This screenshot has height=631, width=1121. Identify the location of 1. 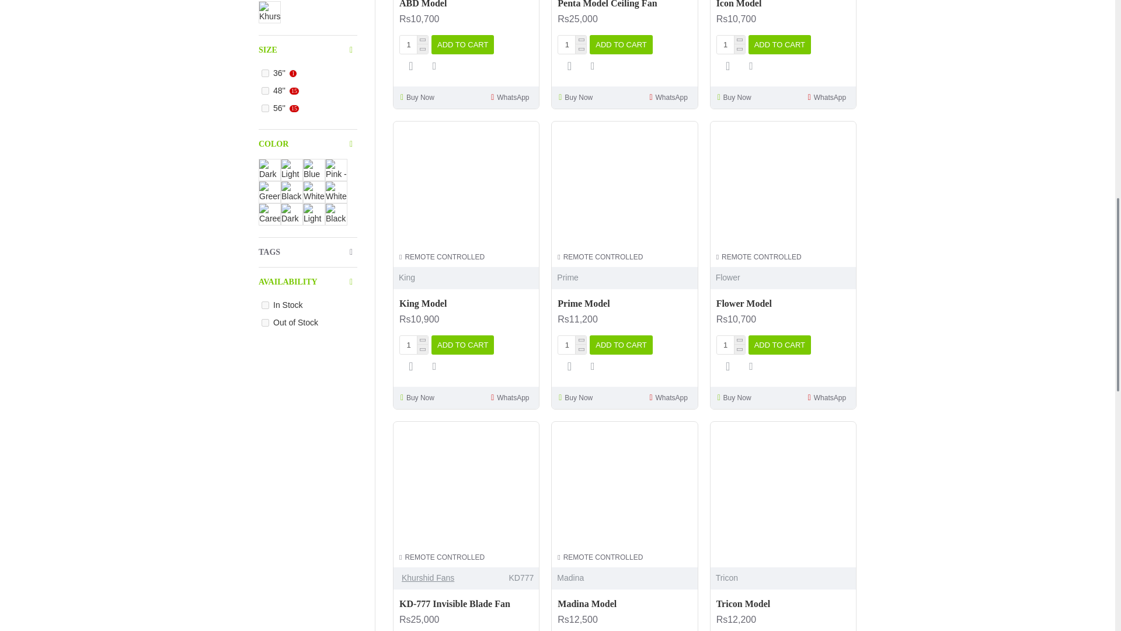
(731, 345).